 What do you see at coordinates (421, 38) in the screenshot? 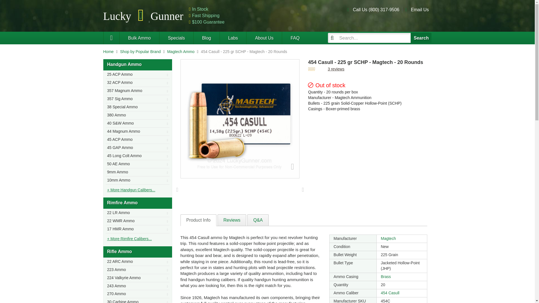
I see `Search` at bounding box center [421, 38].